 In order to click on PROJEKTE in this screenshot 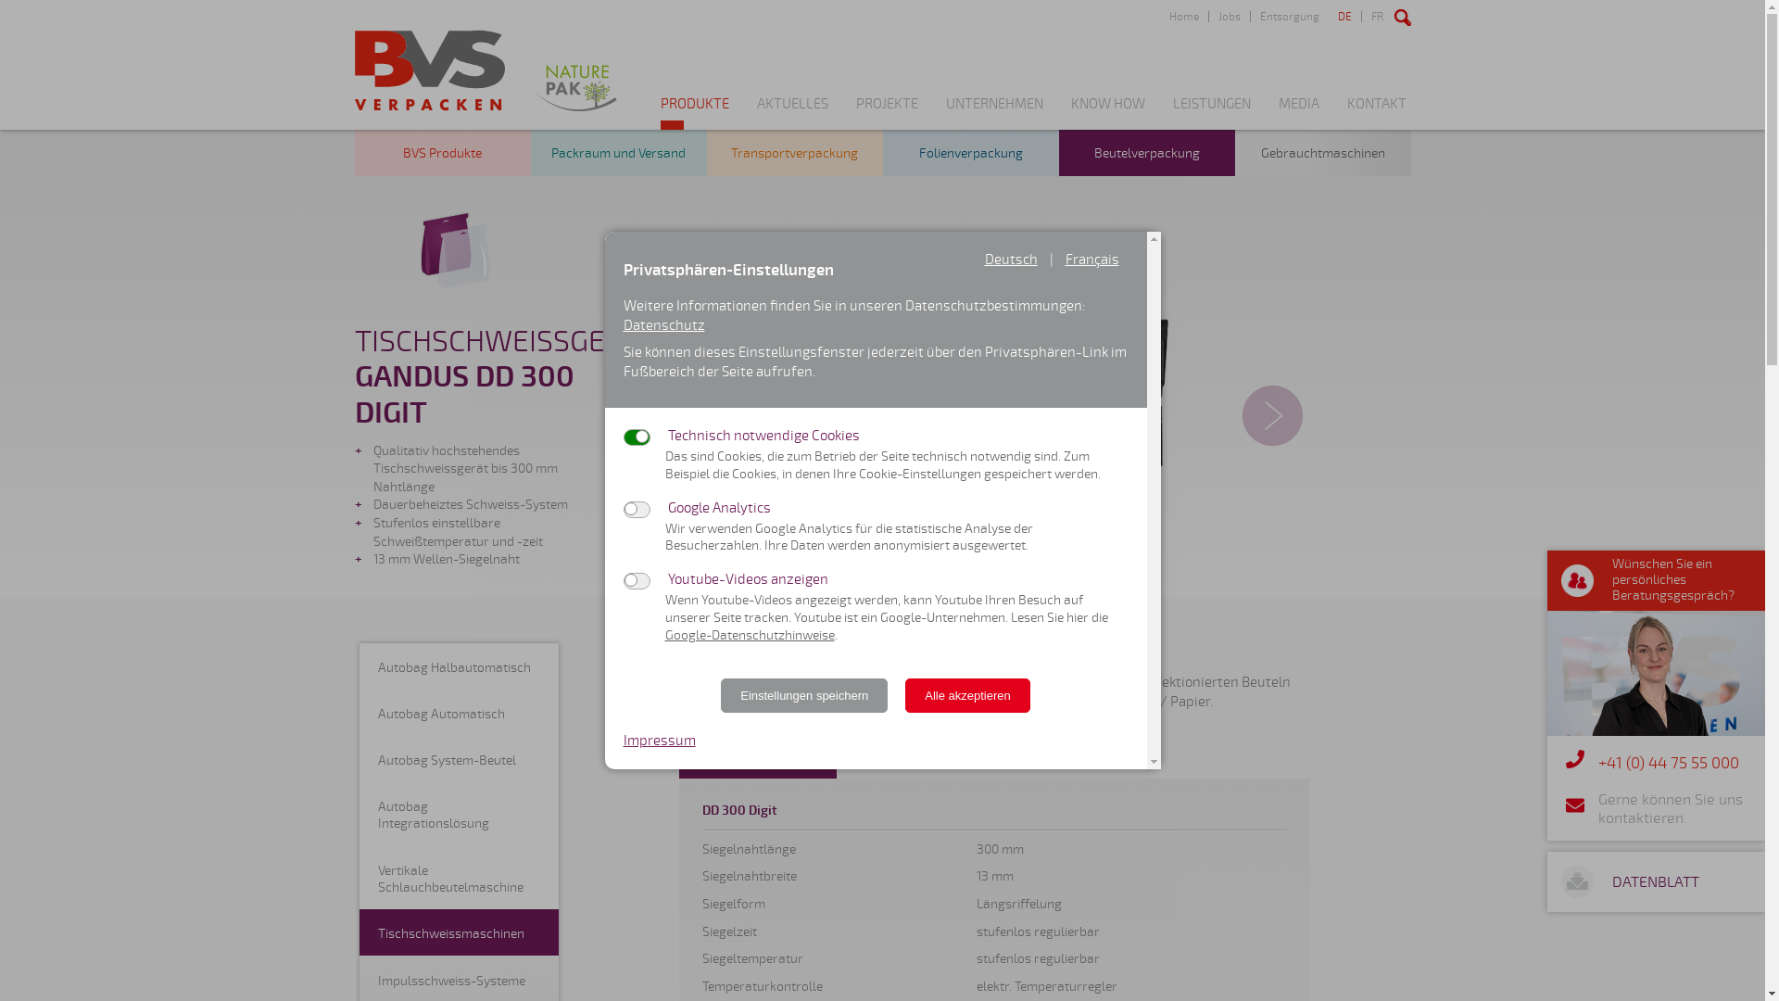, I will do `click(888, 113)`.